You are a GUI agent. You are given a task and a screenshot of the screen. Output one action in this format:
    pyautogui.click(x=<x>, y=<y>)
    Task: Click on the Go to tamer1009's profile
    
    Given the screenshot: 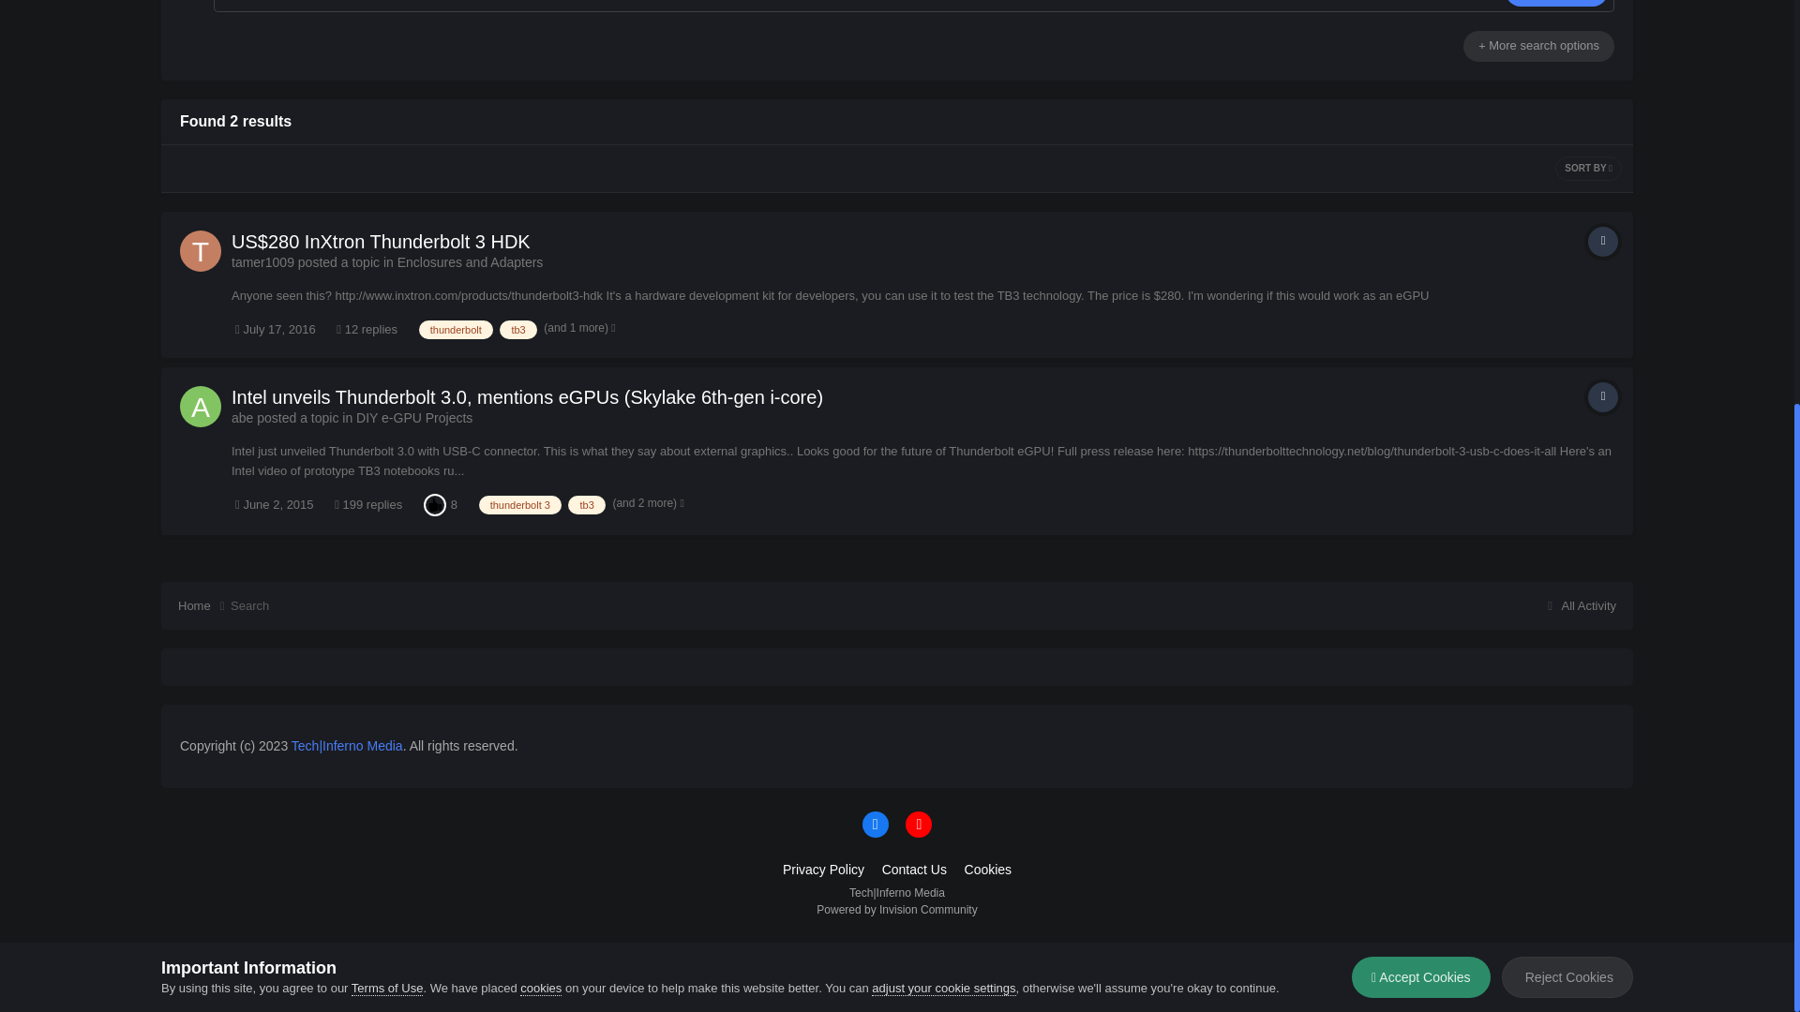 What is the action you would take?
    pyautogui.click(x=262, y=262)
    